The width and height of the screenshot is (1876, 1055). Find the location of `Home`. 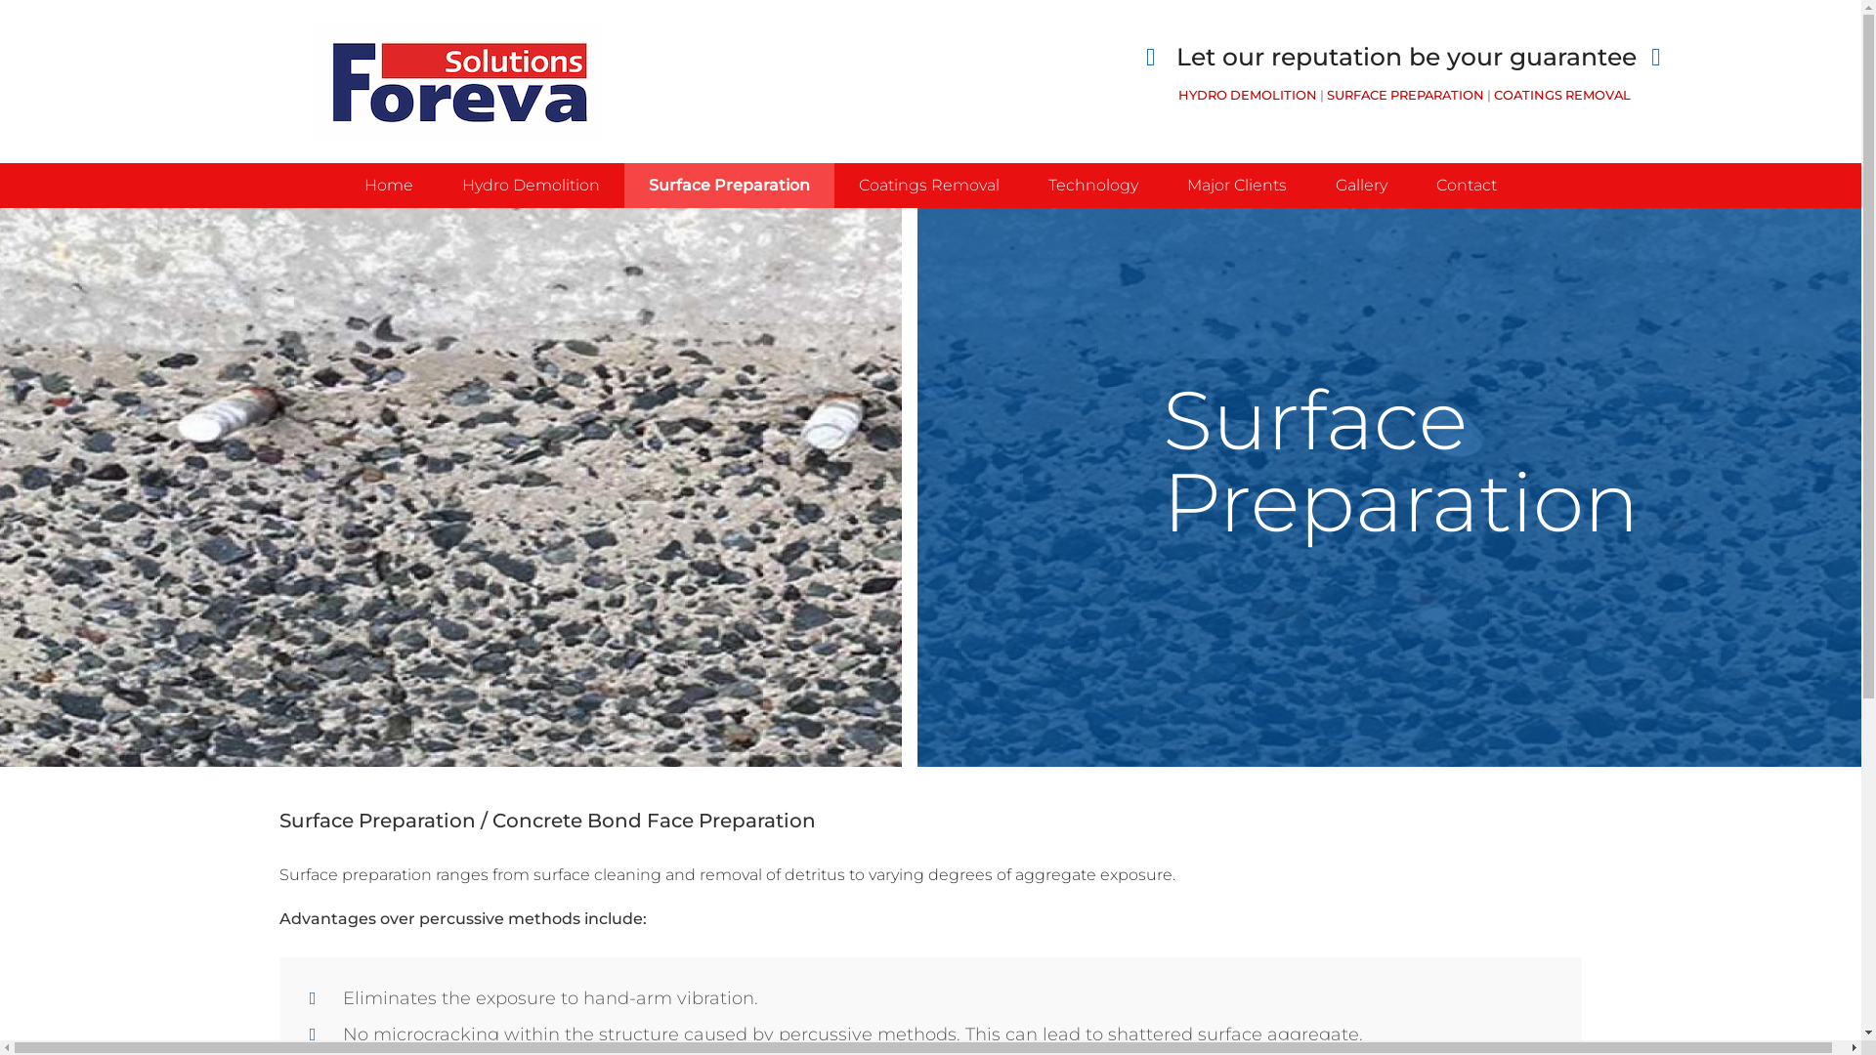

Home is located at coordinates (389, 186).